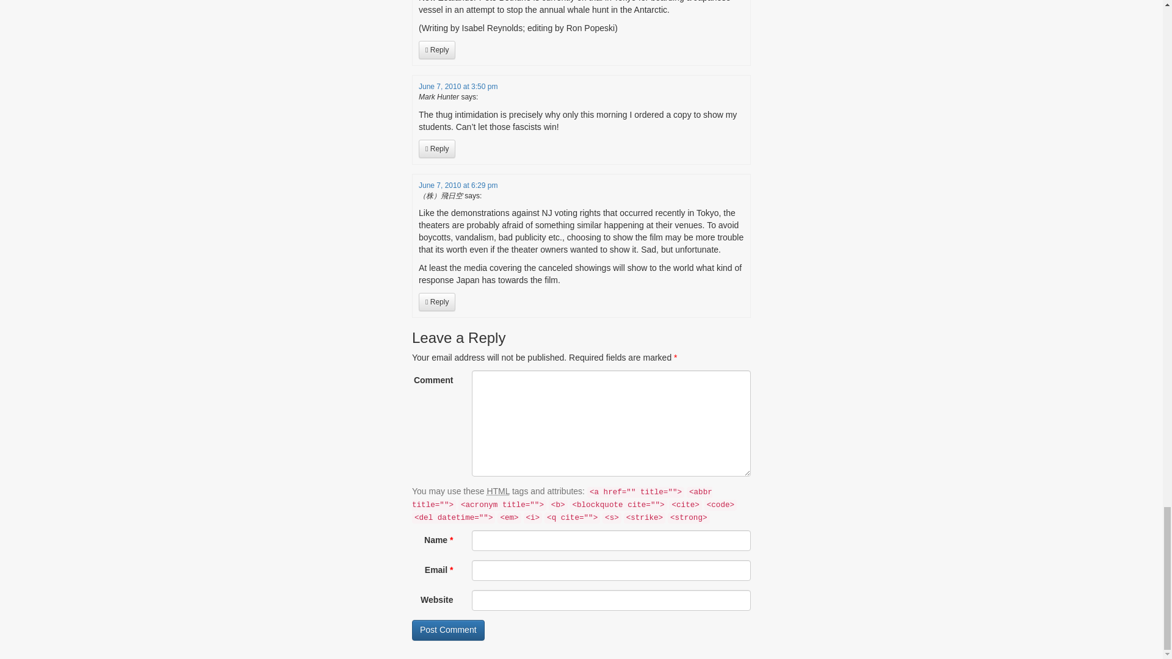 Image resolution: width=1172 pixels, height=659 pixels. Describe the element at coordinates (458, 87) in the screenshot. I see `June 7, 2010 at 3:50 pm` at that location.